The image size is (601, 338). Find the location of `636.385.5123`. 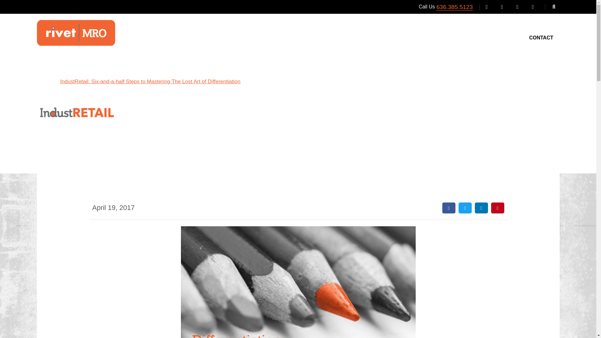

636.385.5123 is located at coordinates (454, 7).